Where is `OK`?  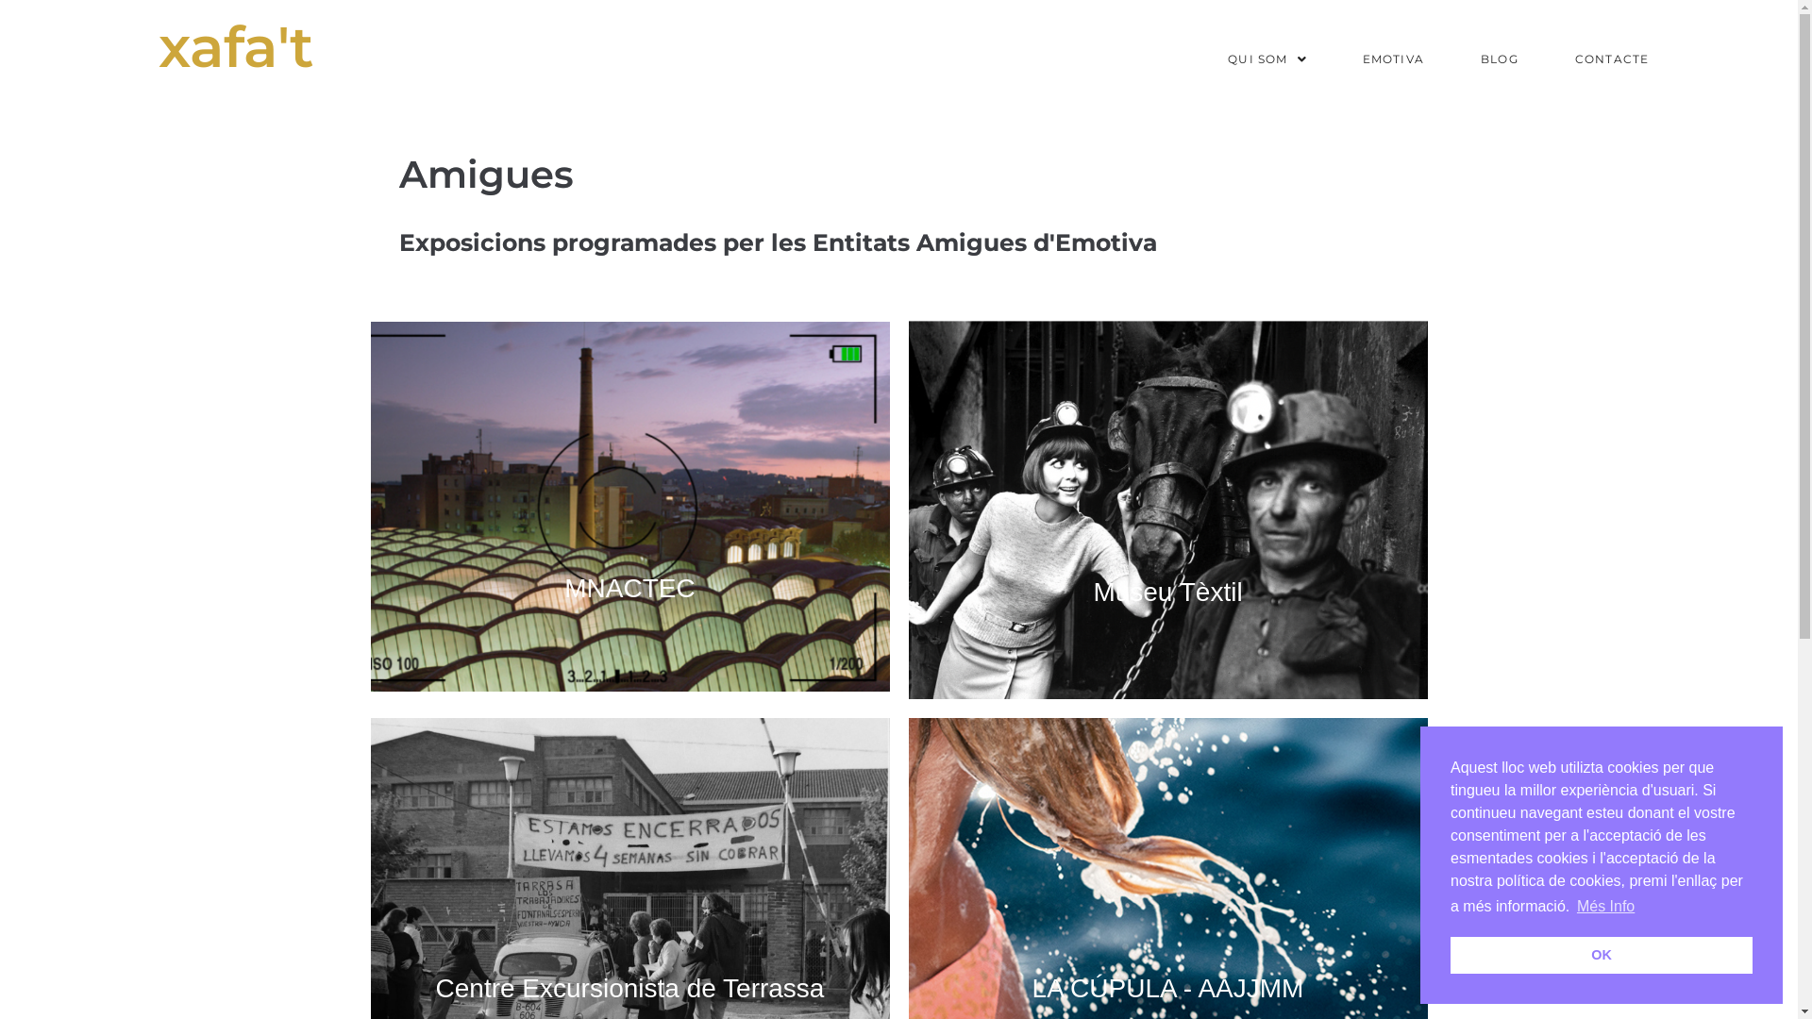
OK is located at coordinates (1602, 955).